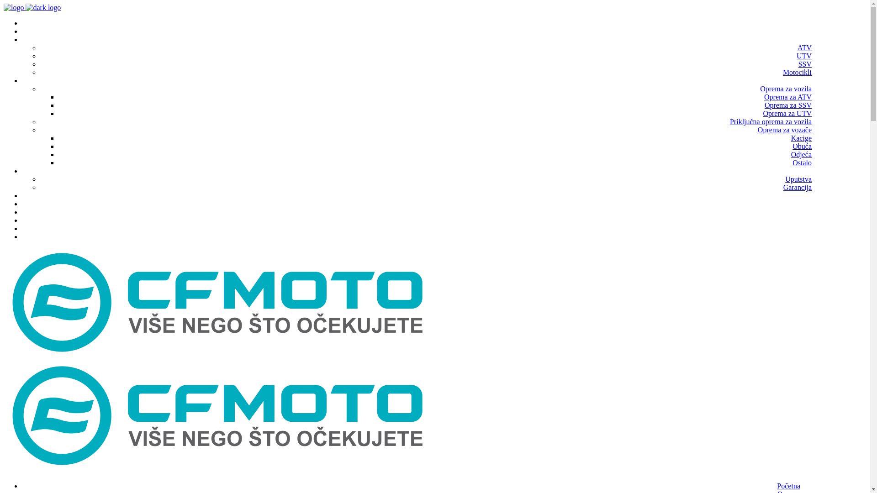 Image resolution: width=877 pixels, height=493 pixels. What do you see at coordinates (798, 72) in the screenshot?
I see `Motocikli` at bounding box center [798, 72].